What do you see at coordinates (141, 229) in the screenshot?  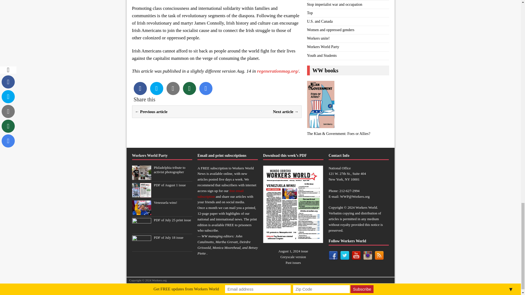 I see `PDF of July 25 print issue` at bounding box center [141, 229].